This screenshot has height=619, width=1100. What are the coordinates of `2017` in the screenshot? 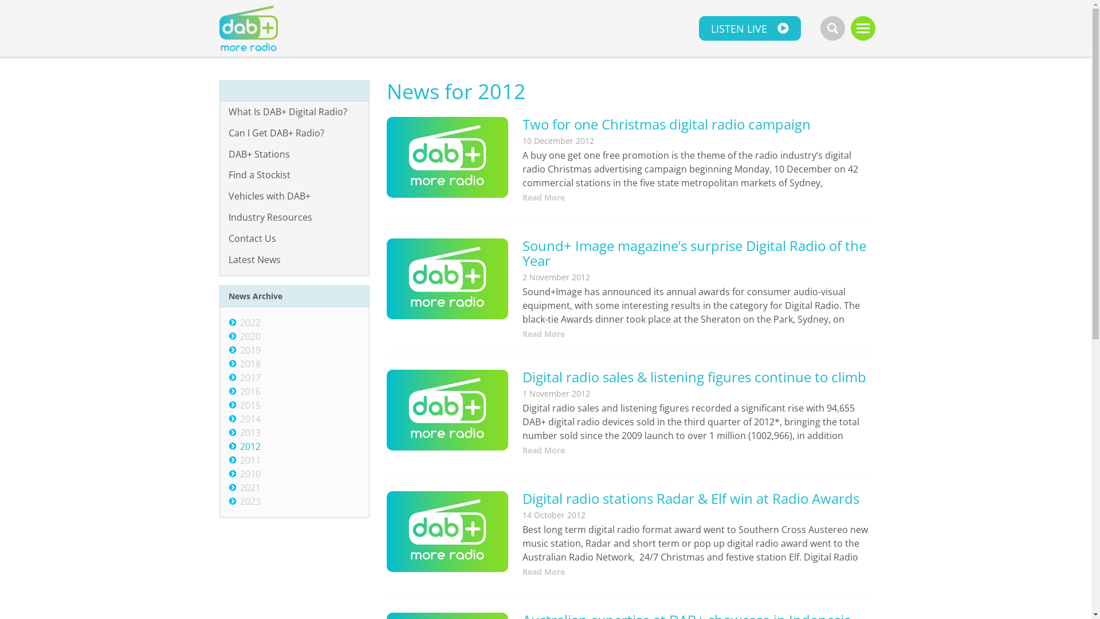 It's located at (250, 378).